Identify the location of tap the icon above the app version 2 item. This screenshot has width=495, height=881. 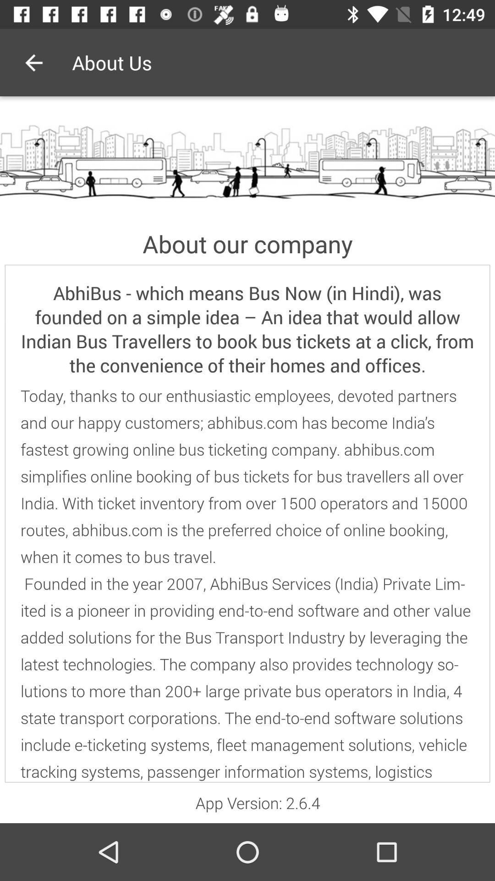
(247, 584).